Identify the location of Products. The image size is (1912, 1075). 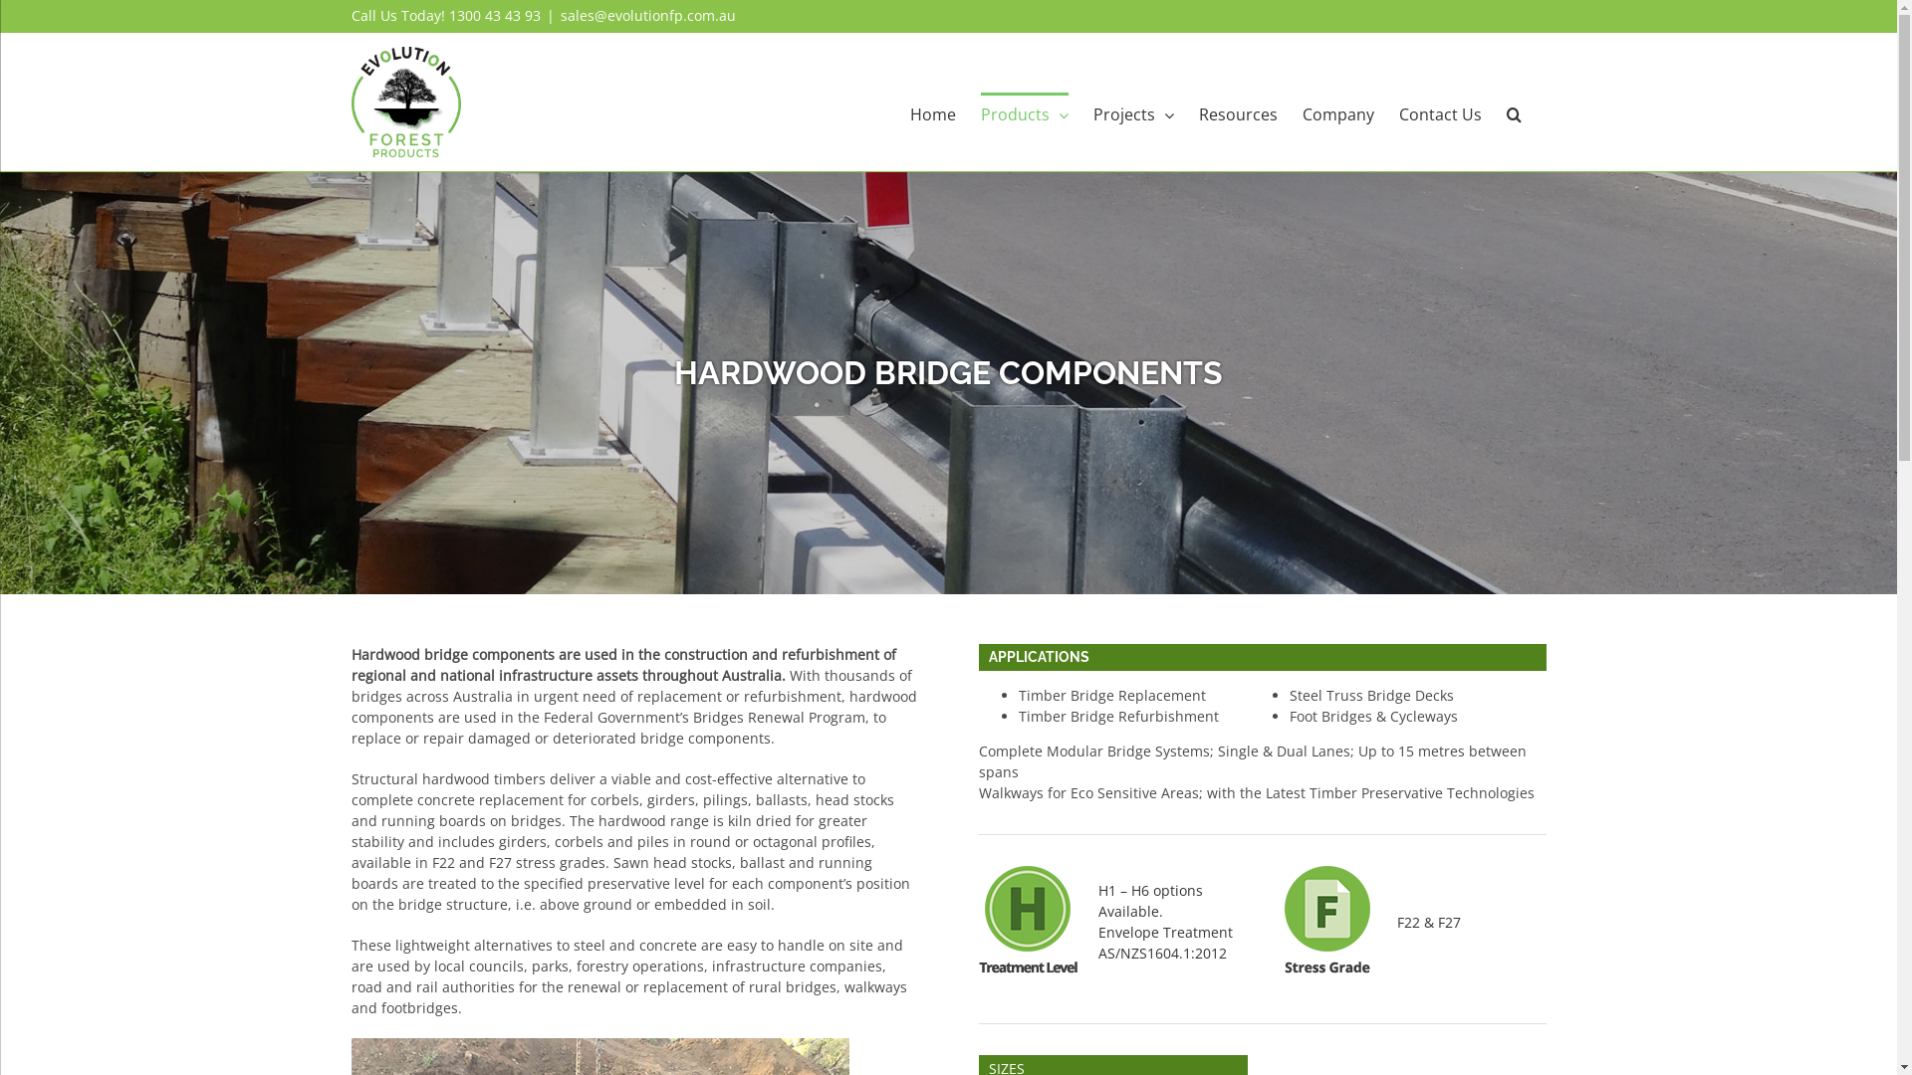
(1024, 113).